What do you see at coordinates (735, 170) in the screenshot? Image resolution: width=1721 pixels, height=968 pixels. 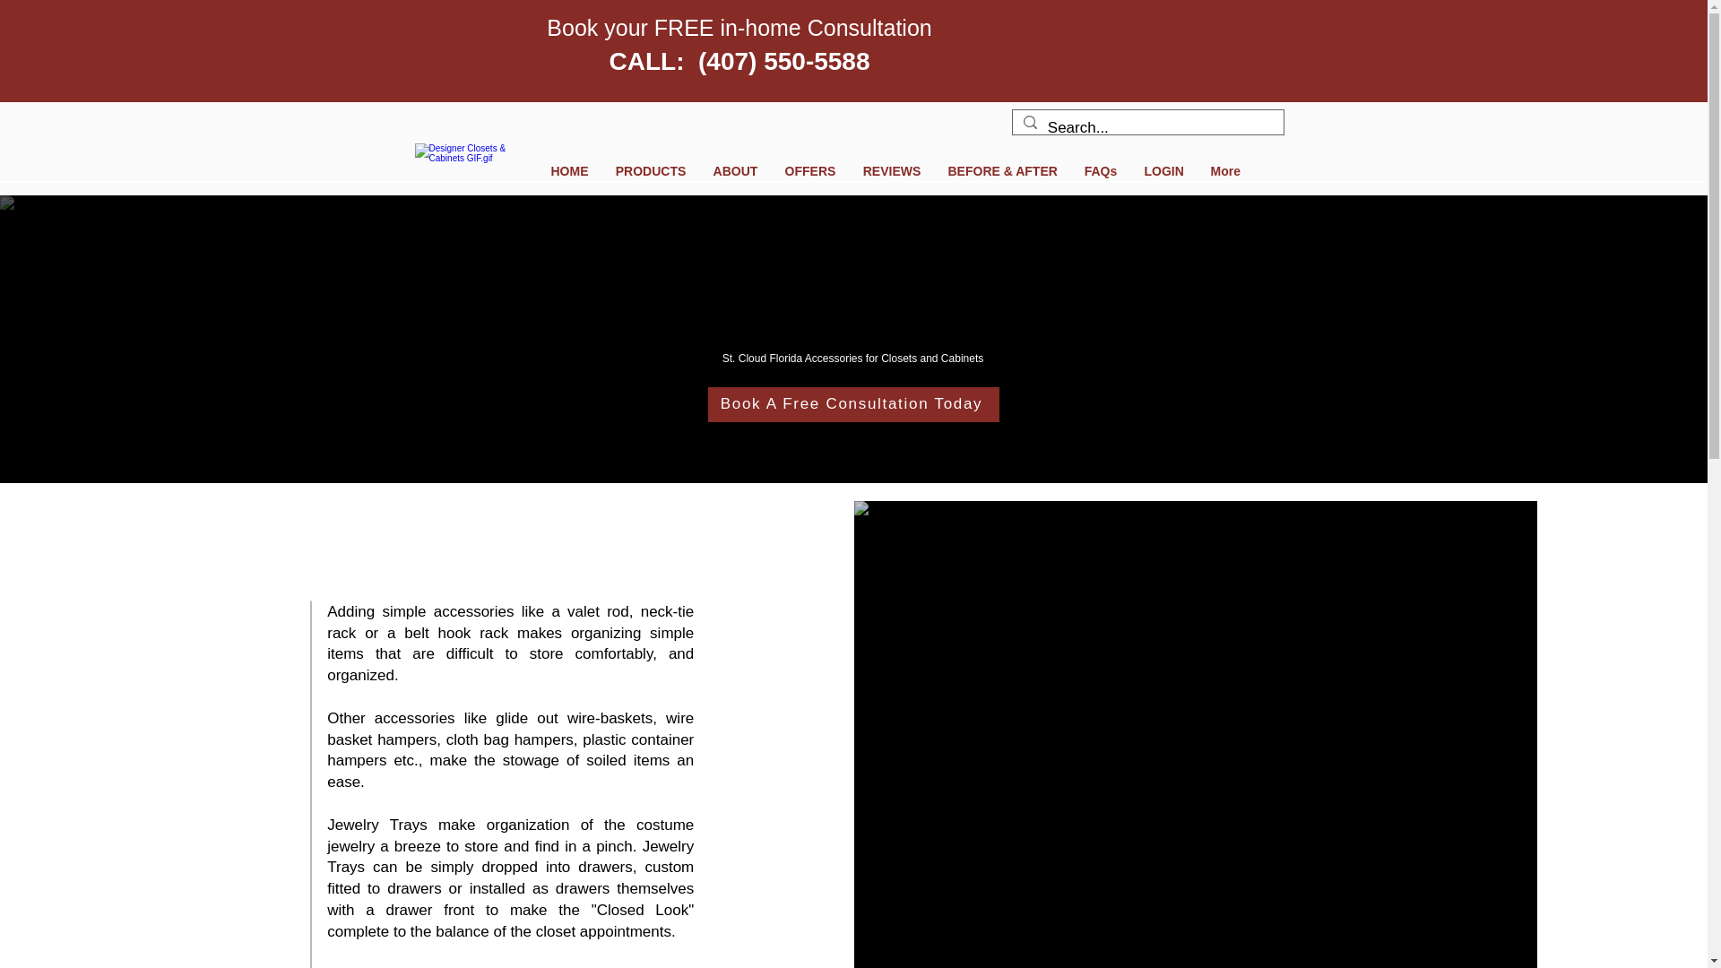 I see `ABOUT` at bounding box center [735, 170].